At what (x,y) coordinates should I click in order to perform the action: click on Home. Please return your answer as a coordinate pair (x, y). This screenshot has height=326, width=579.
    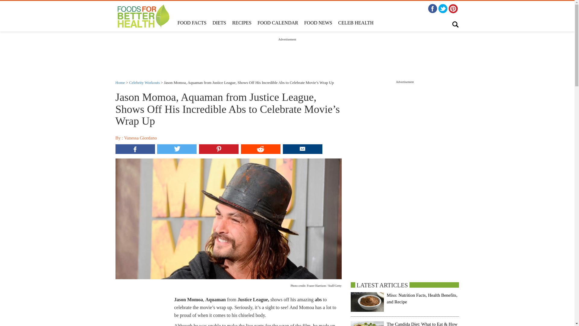
    Looking at the image, I should click on (120, 82).